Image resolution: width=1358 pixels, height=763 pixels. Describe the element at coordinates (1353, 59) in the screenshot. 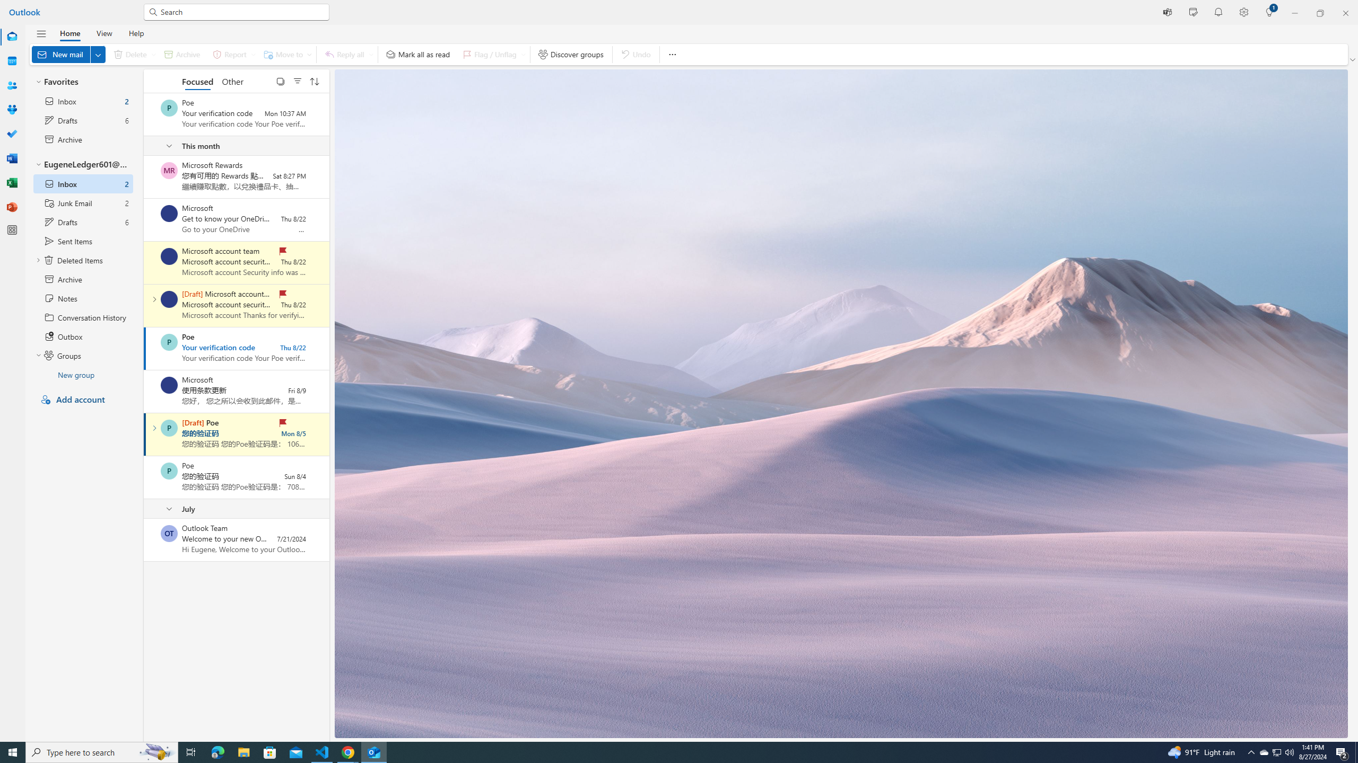

I see `Ribbon display options` at that location.